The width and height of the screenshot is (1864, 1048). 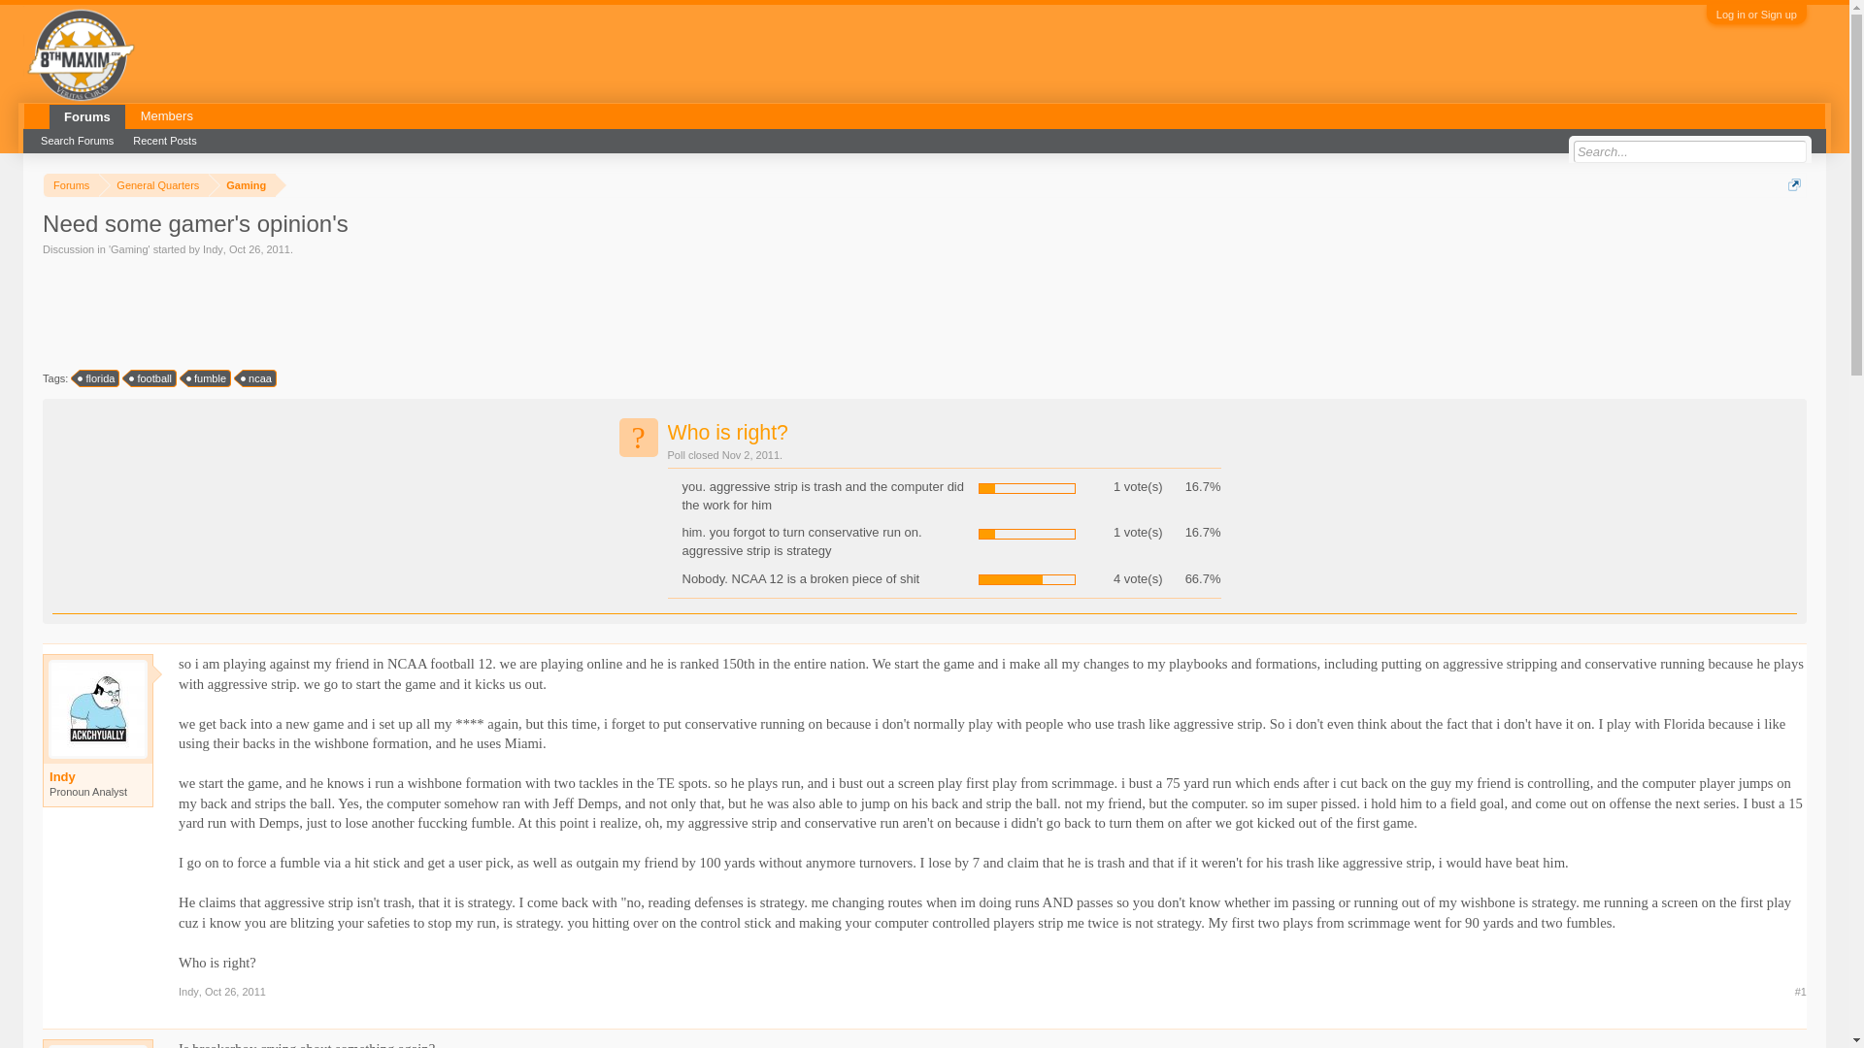 What do you see at coordinates (214, 248) in the screenshot?
I see `Indy` at bounding box center [214, 248].